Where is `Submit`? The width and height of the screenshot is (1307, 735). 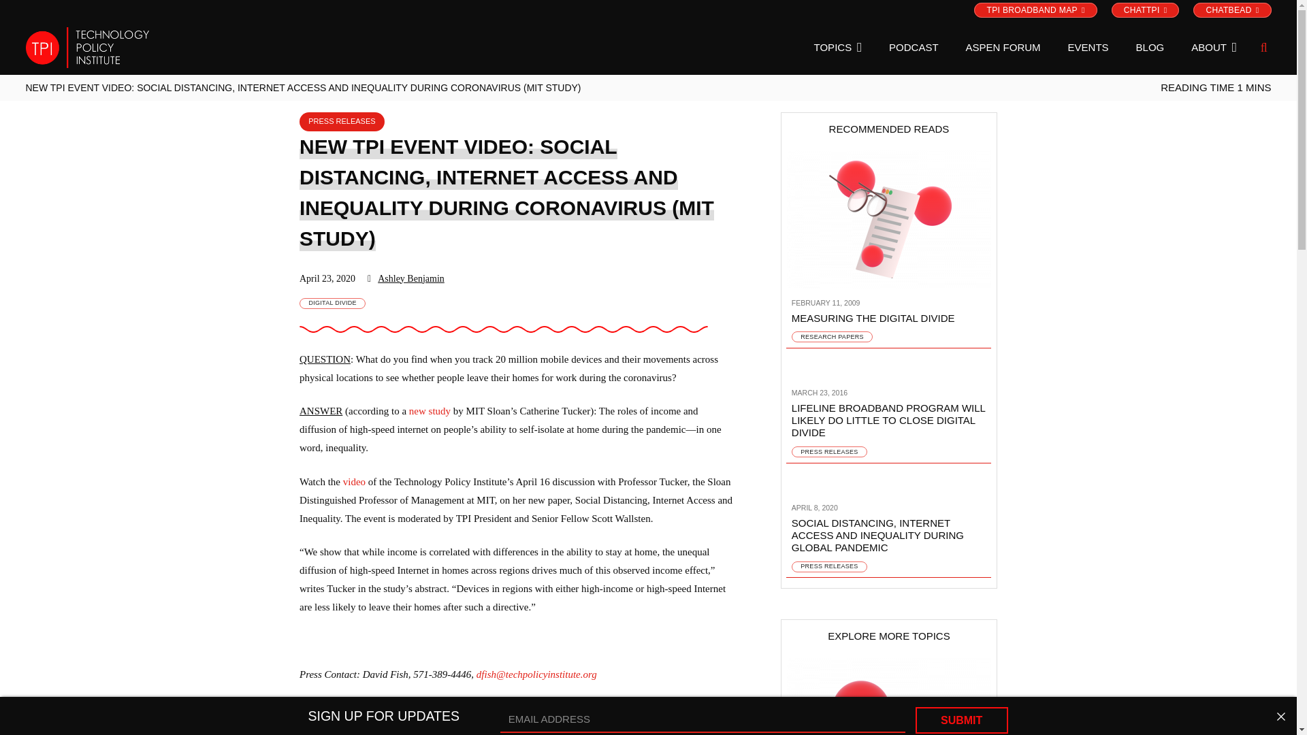
Submit is located at coordinates (961, 720).